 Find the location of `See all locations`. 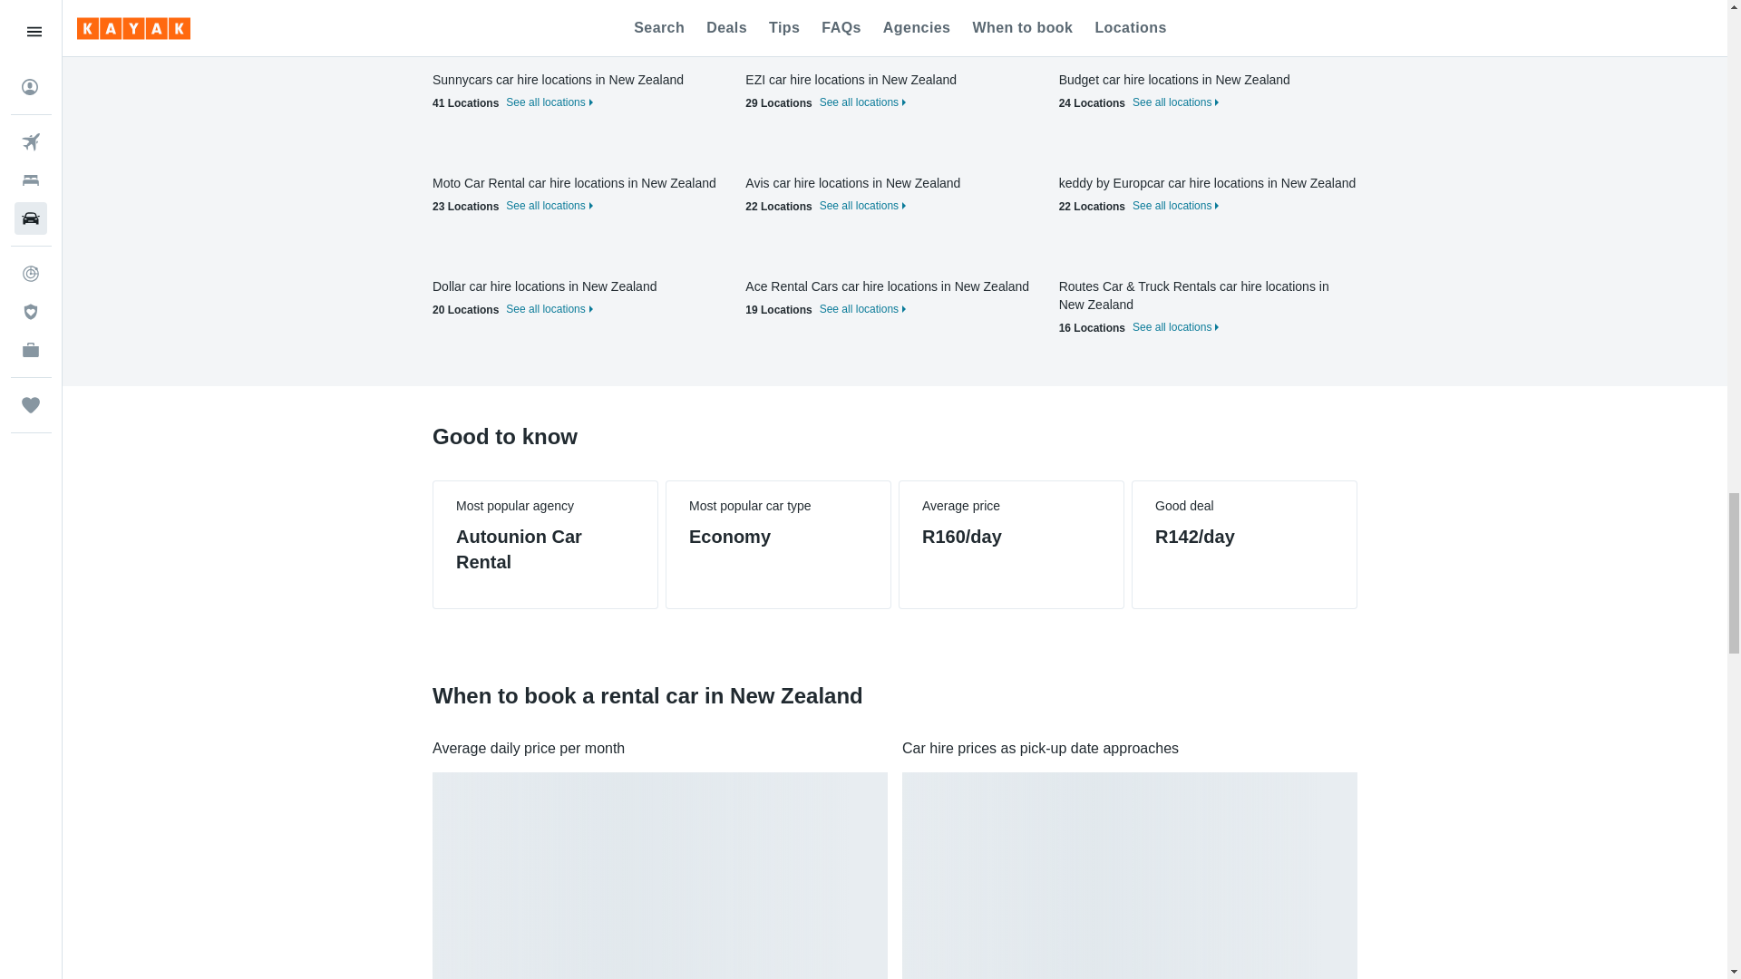

See all locations is located at coordinates (1173, 102).